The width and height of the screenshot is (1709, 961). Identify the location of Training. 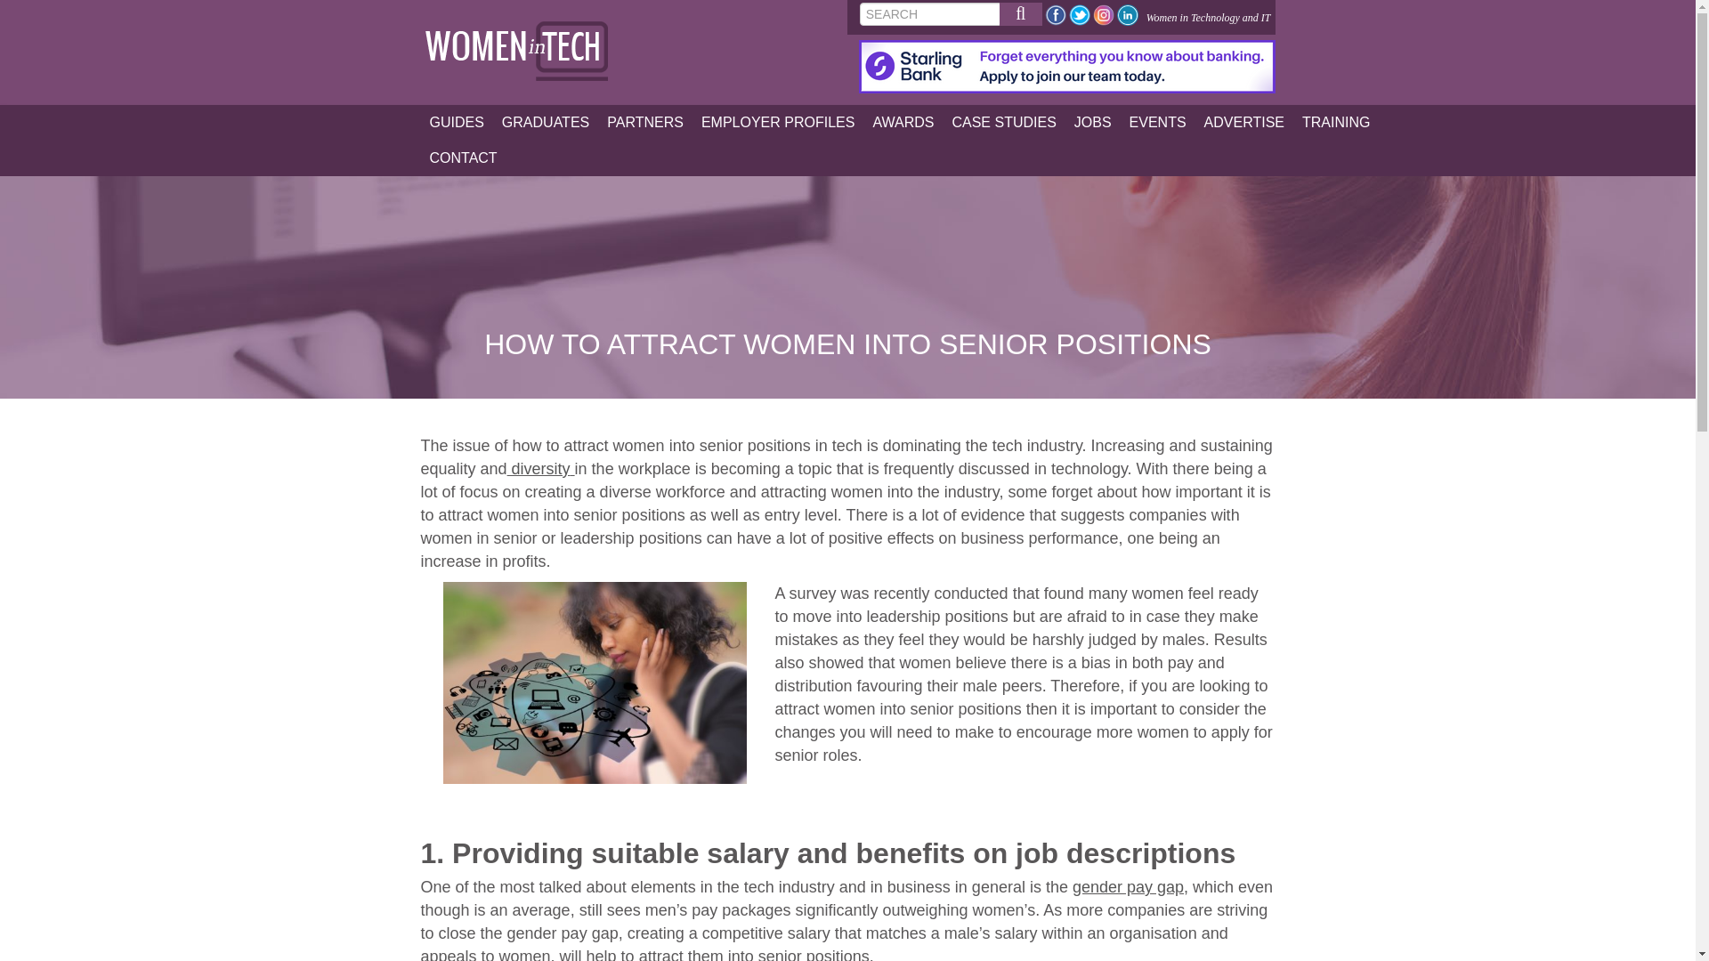
(1336, 122).